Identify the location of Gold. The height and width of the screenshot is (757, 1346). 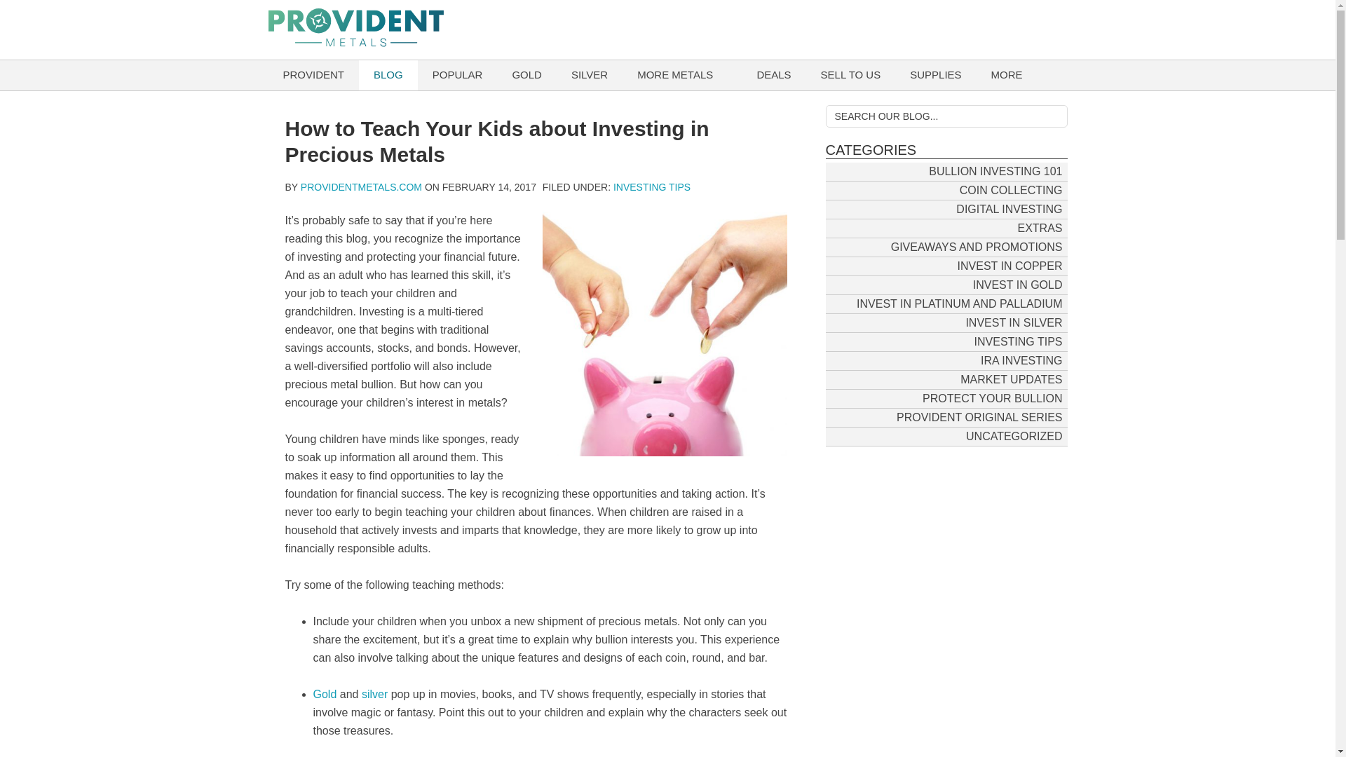
(325, 694).